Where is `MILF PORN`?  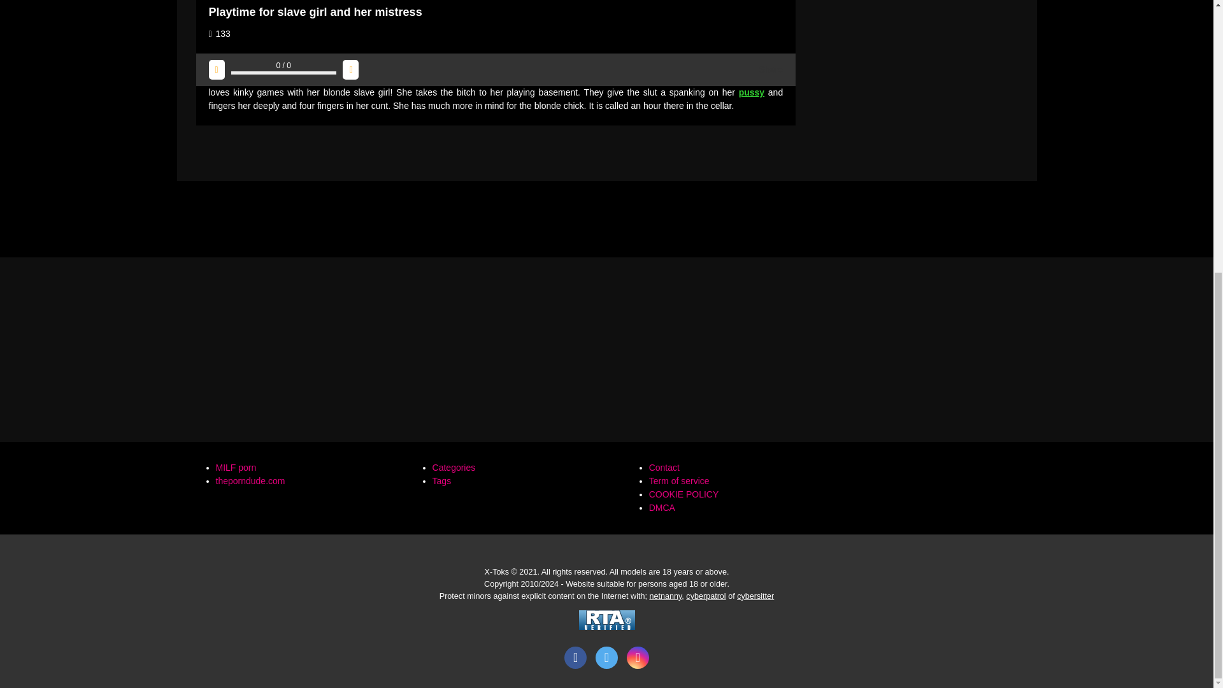 MILF PORN is located at coordinates (235, 467).